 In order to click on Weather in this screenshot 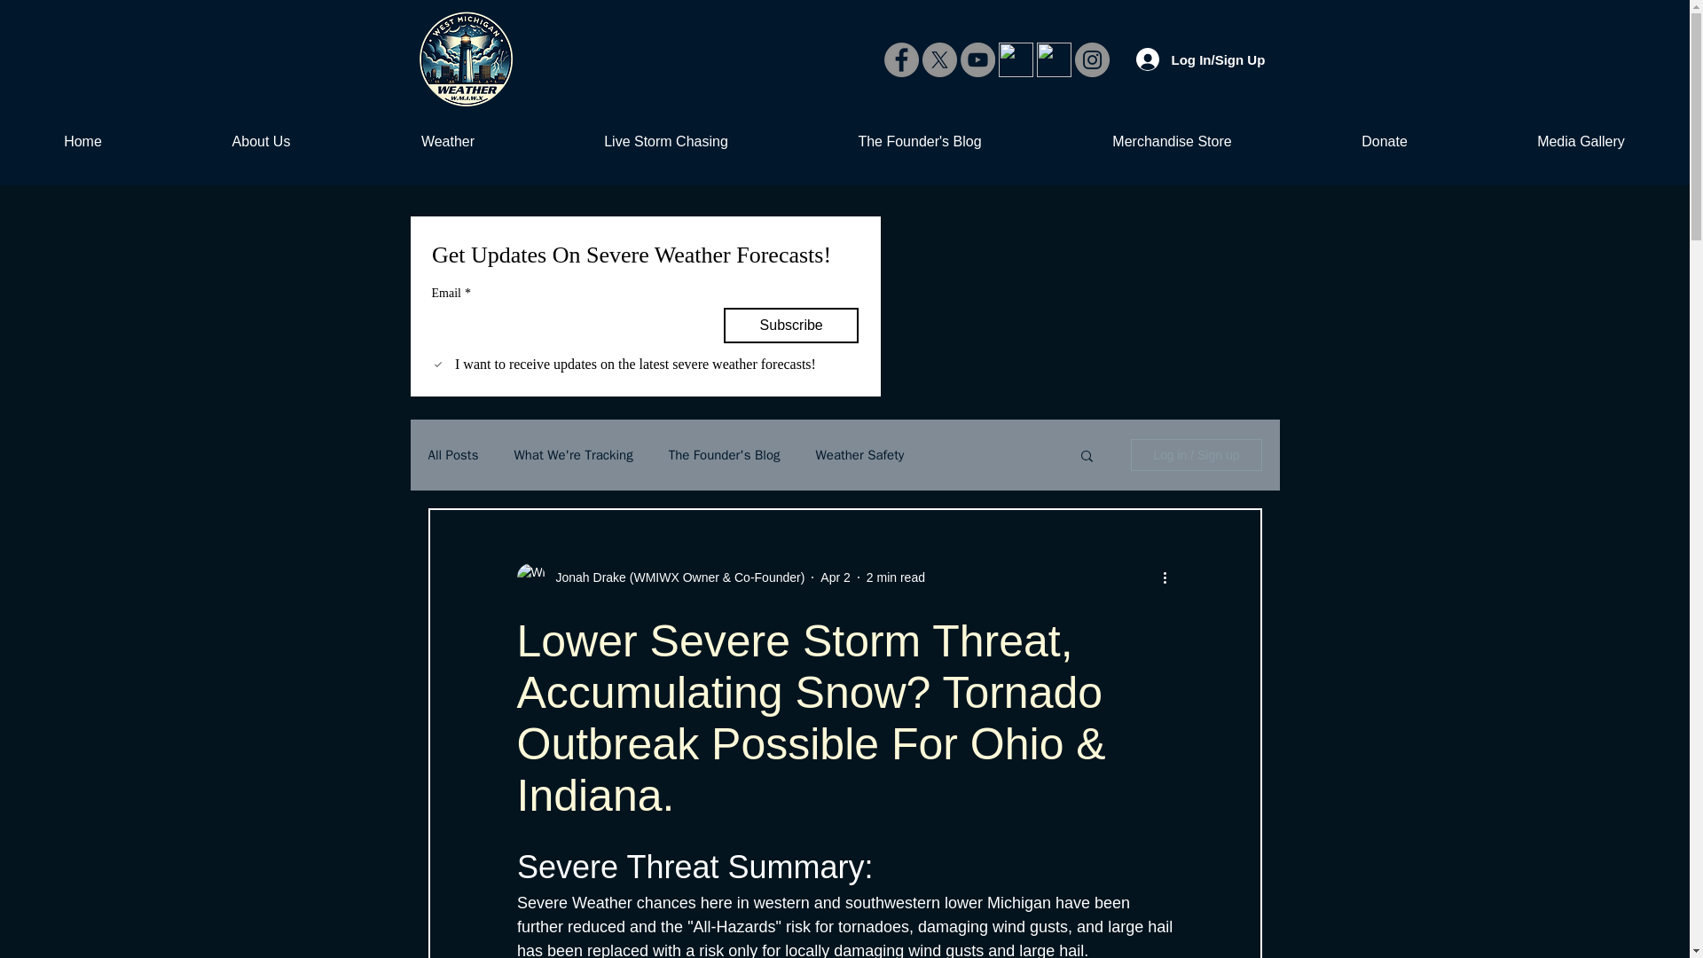, I will do `click(447, 142)`.